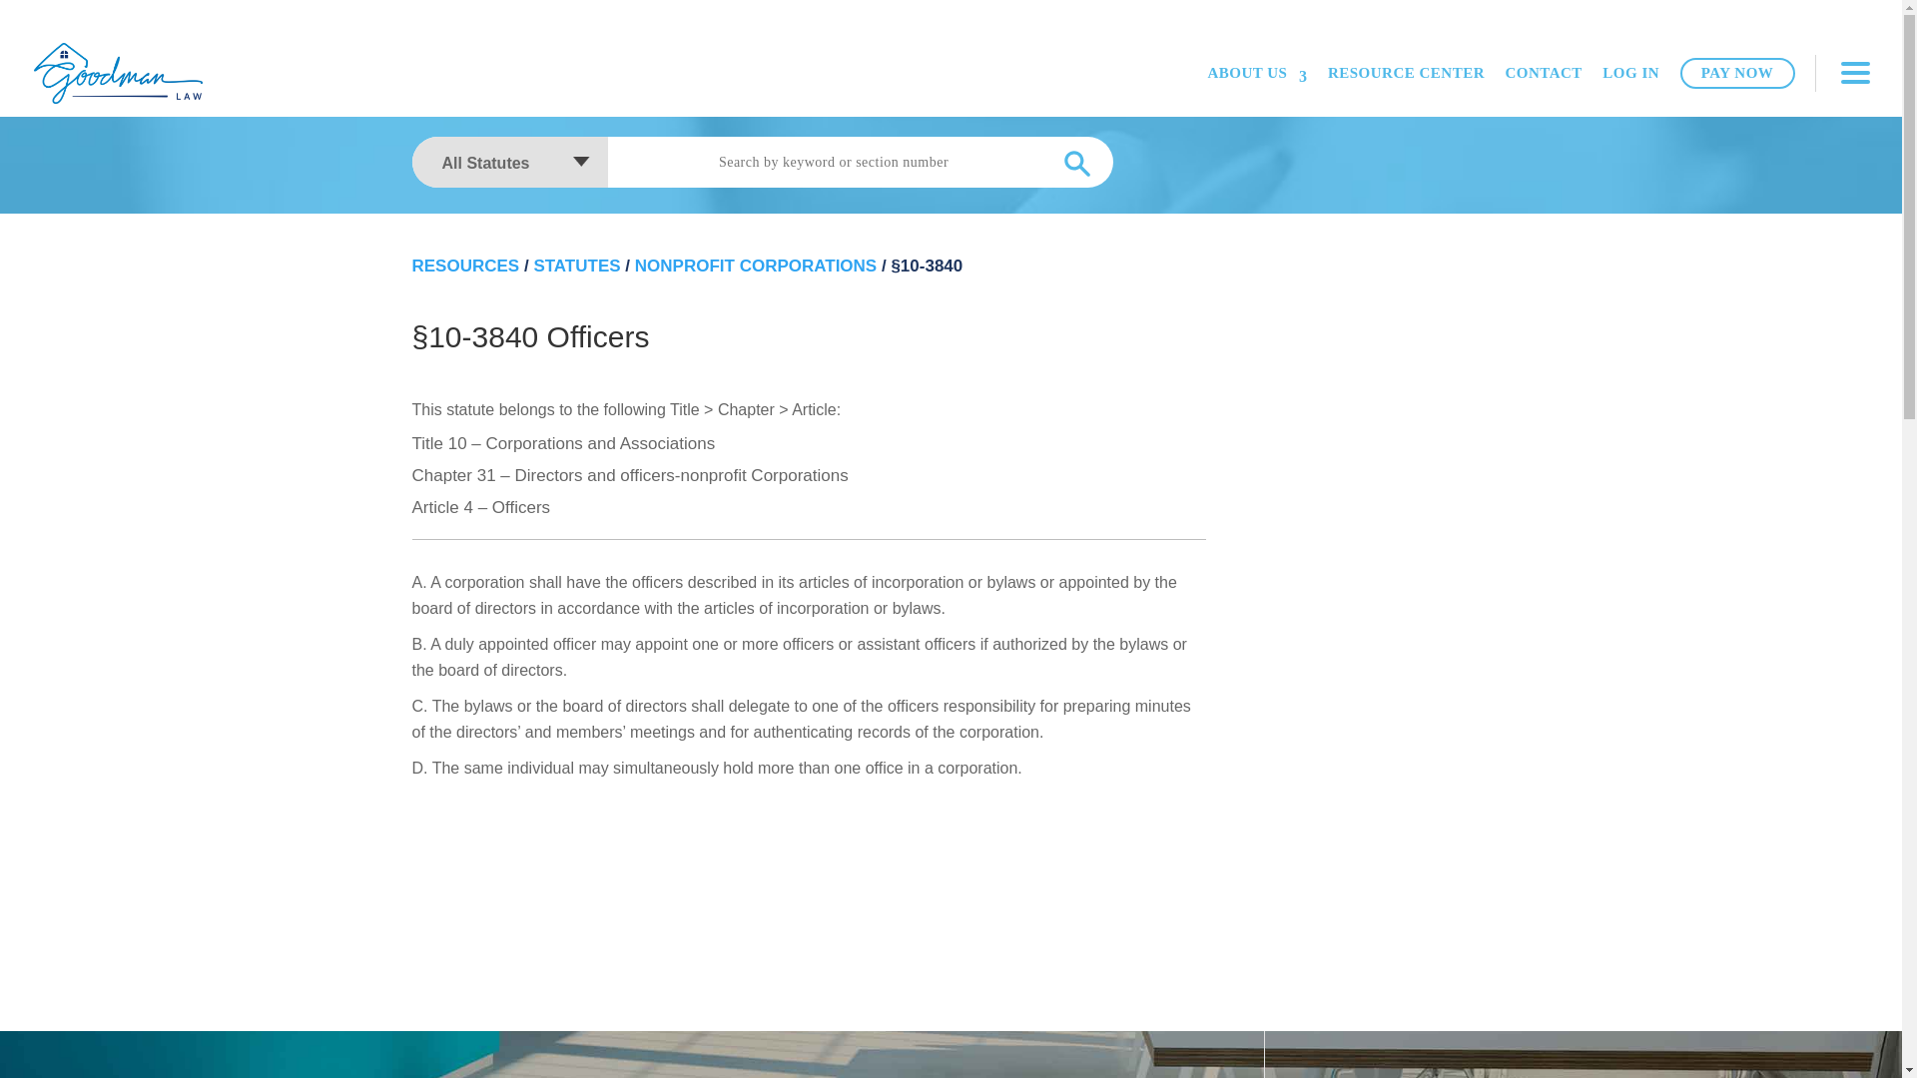  What do you see at coordinates (1257, 74) in the screenshot?
I see `ABOUT US` at bounding box center [1257, 74].